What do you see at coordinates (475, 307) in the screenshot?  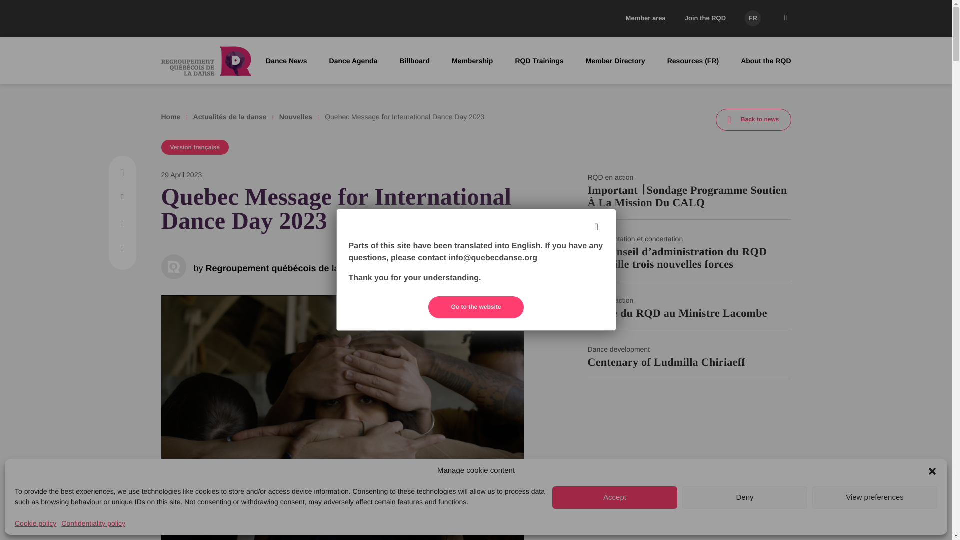 I see `Go to the website` at bounding box center [475, 307].